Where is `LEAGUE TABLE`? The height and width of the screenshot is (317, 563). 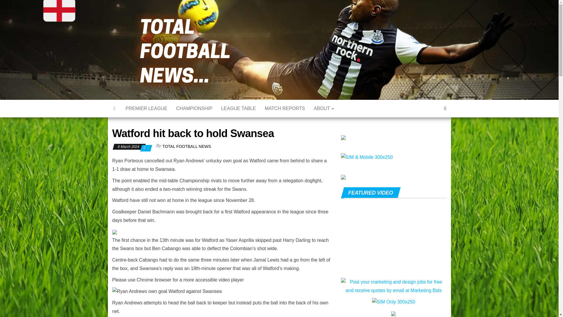 LEAGUE TABLE is located at coordinates (238, 109).